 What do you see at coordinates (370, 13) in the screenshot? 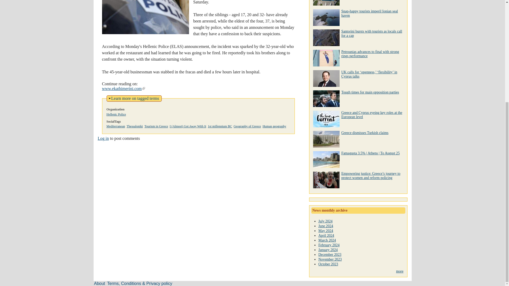
I see `Thessaloniki` at bounding box center [370, 13].